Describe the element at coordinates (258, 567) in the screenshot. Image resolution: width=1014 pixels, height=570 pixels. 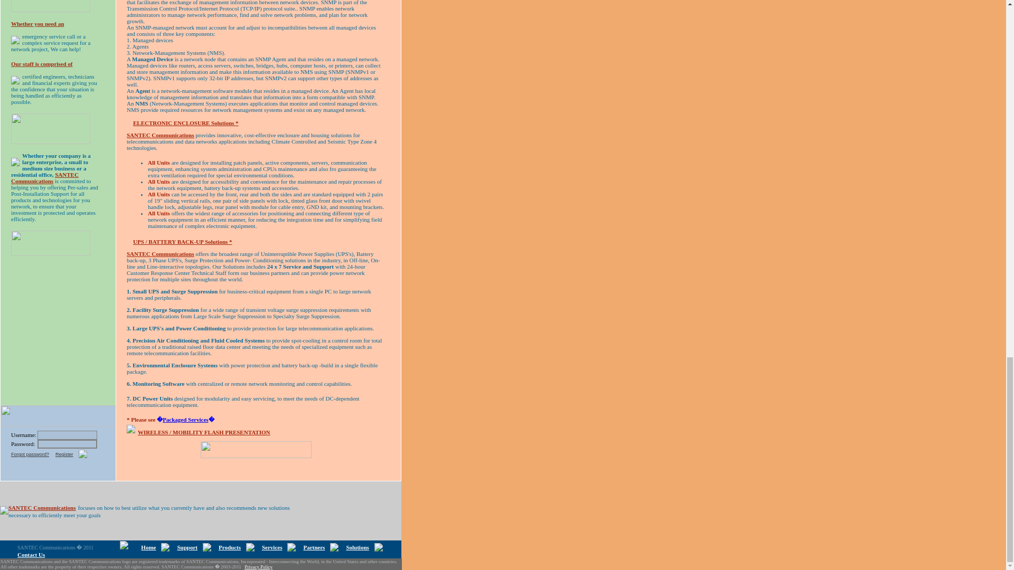
I see `Privacy Policy` at that location.